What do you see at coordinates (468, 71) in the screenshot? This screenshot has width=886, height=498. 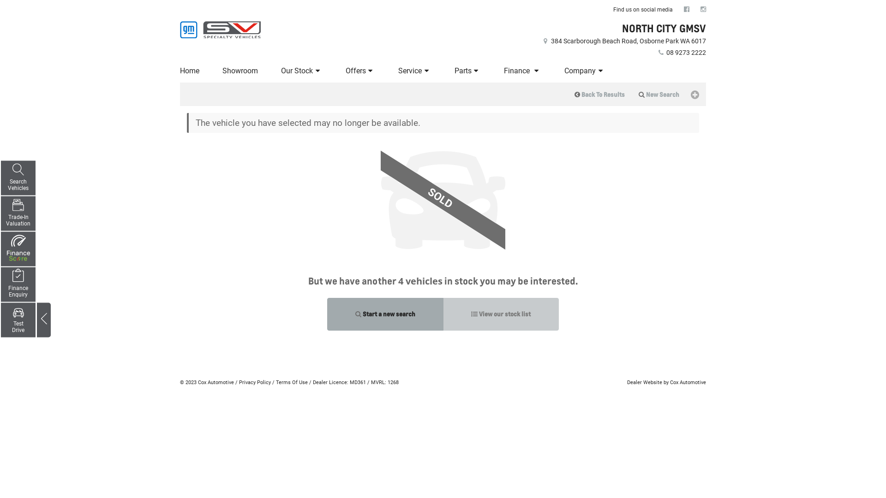 I see `Parts` at bounding box center [468, 71].